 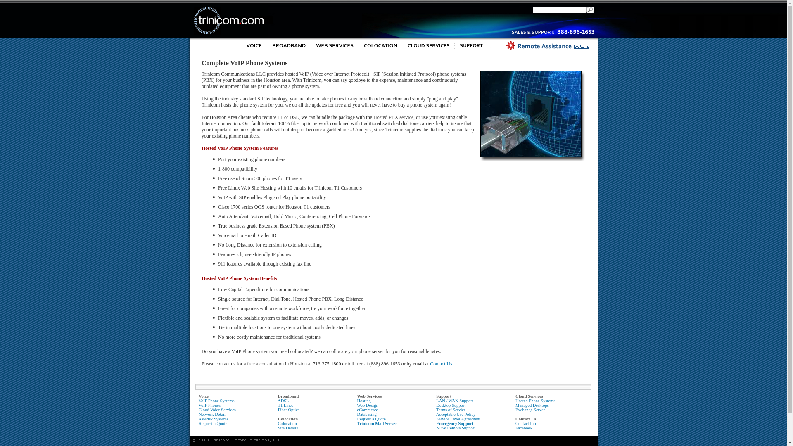 I want to click on LAN / WAN Support, so click(x=454, y=401).